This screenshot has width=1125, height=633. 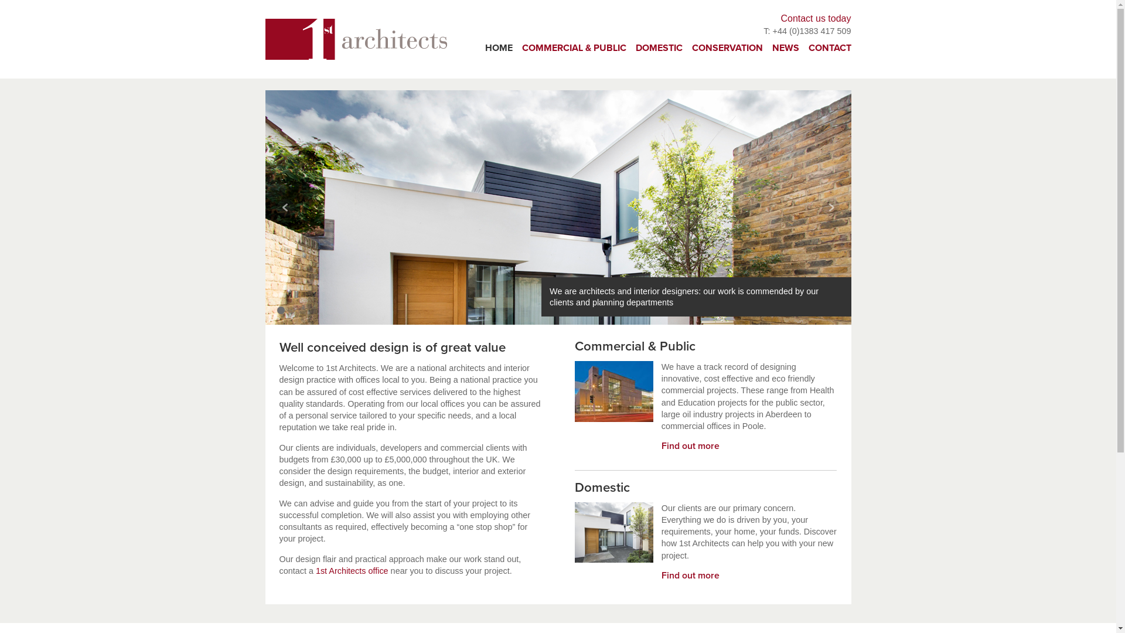 I want to click on COMMERCIAL & PUBLIC, so click(x=574, y=48).